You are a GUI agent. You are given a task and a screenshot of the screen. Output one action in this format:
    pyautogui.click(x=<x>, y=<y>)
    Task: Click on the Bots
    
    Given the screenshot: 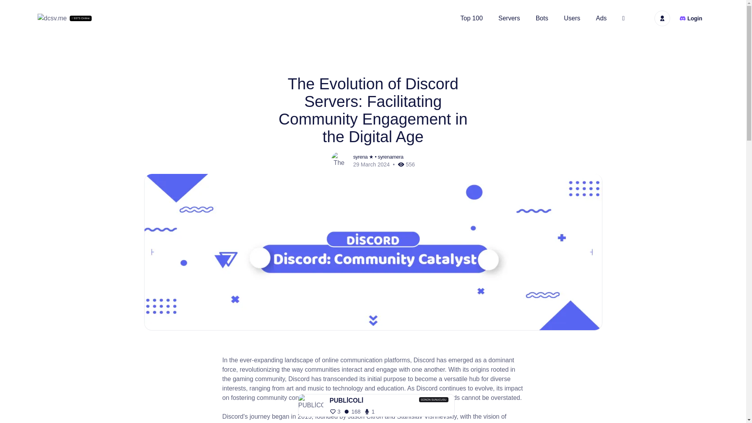 What is the action you would take?
    pyautogui.click(x=542, y=18)
    